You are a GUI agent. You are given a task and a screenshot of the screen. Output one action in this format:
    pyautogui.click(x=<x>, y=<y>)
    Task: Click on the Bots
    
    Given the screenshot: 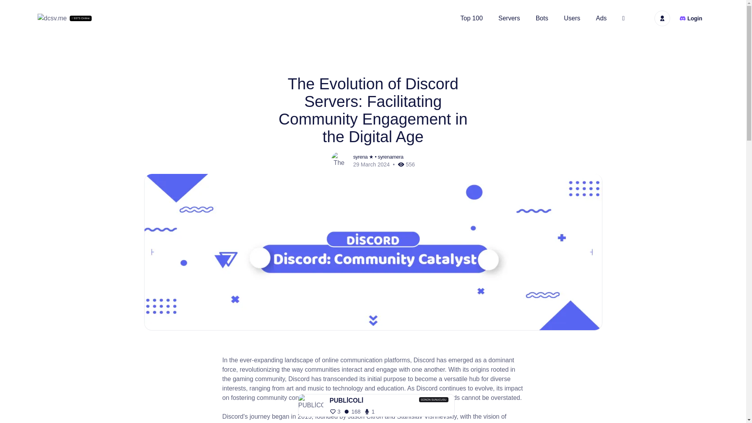 What is the action you would take?
    pyautogui.click(x=542, y=18)
    